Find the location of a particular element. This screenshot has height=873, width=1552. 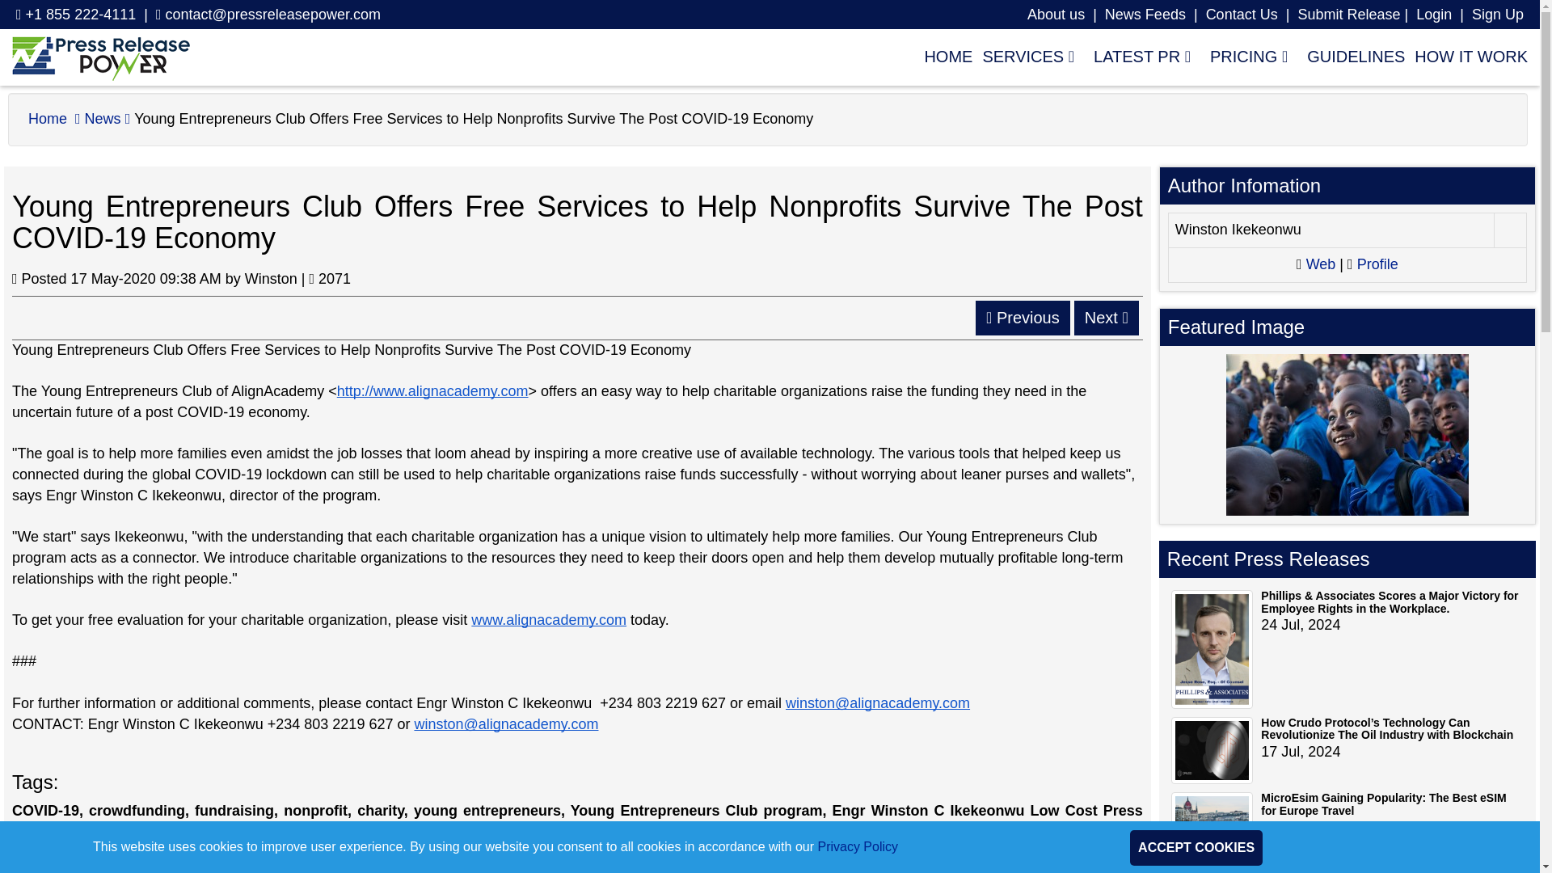

Login is located at coordinates (1433, 15).